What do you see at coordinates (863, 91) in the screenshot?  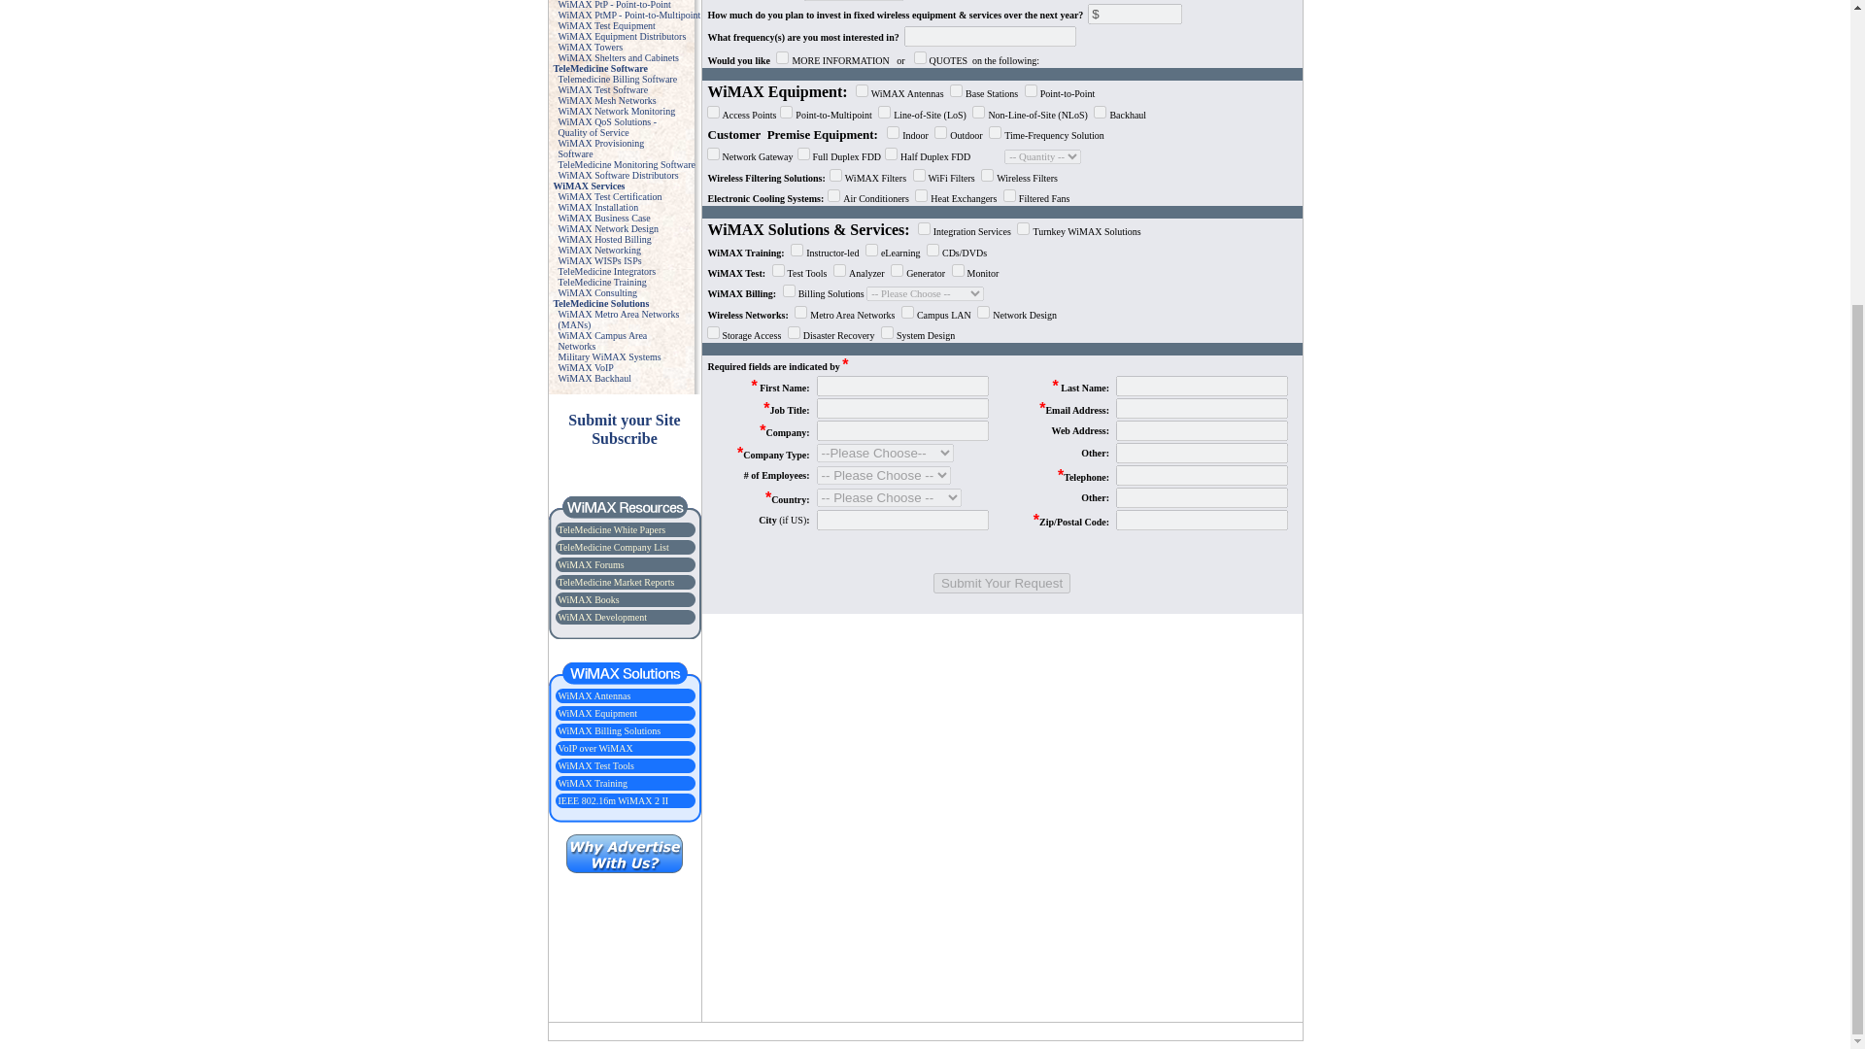 I see `TeleMedicine Monitoring Software` at bounding box center [863, 91].